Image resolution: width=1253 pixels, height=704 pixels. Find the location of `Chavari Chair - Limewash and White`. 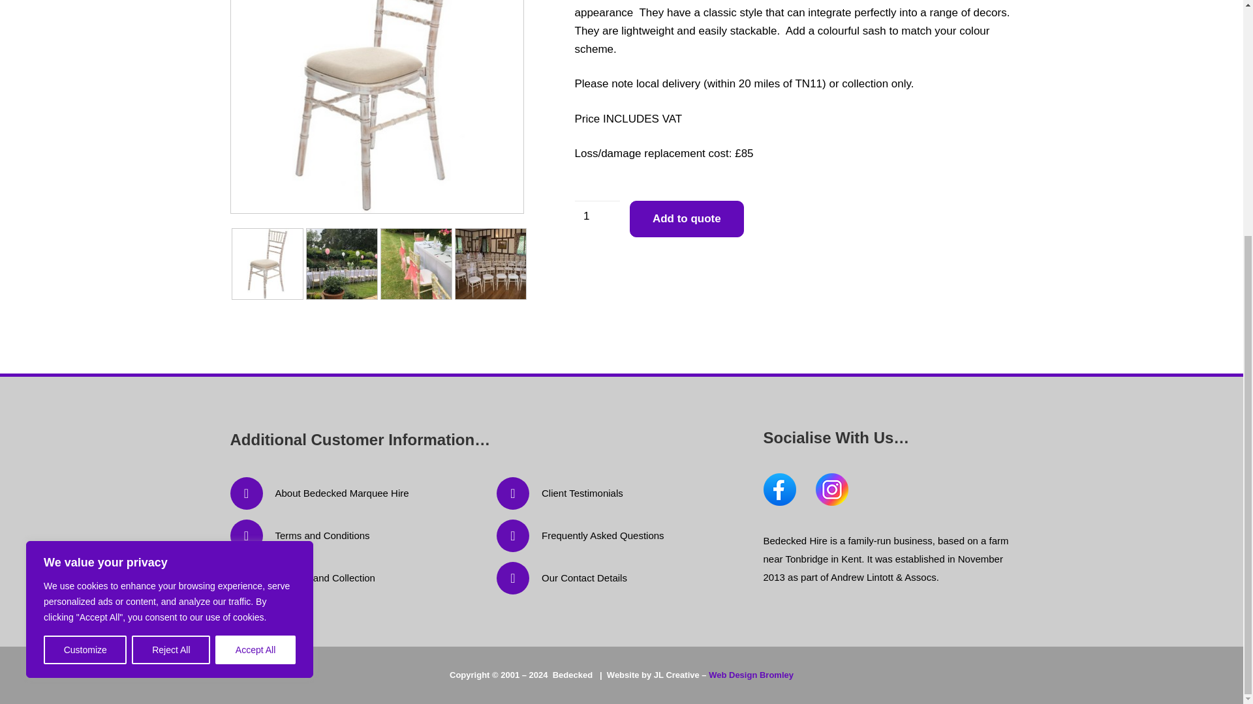

Chavari Chair - Limewash and White is located at coordinates (376, 107).